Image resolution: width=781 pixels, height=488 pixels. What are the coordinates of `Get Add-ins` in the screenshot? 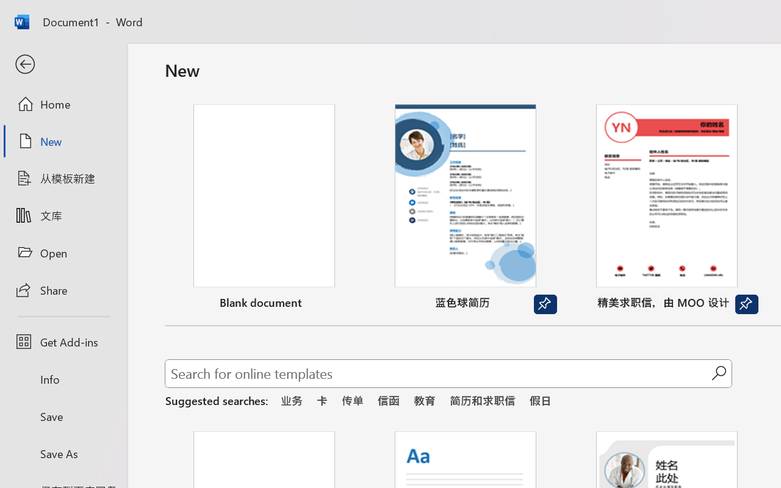 It's located at (63, 342).